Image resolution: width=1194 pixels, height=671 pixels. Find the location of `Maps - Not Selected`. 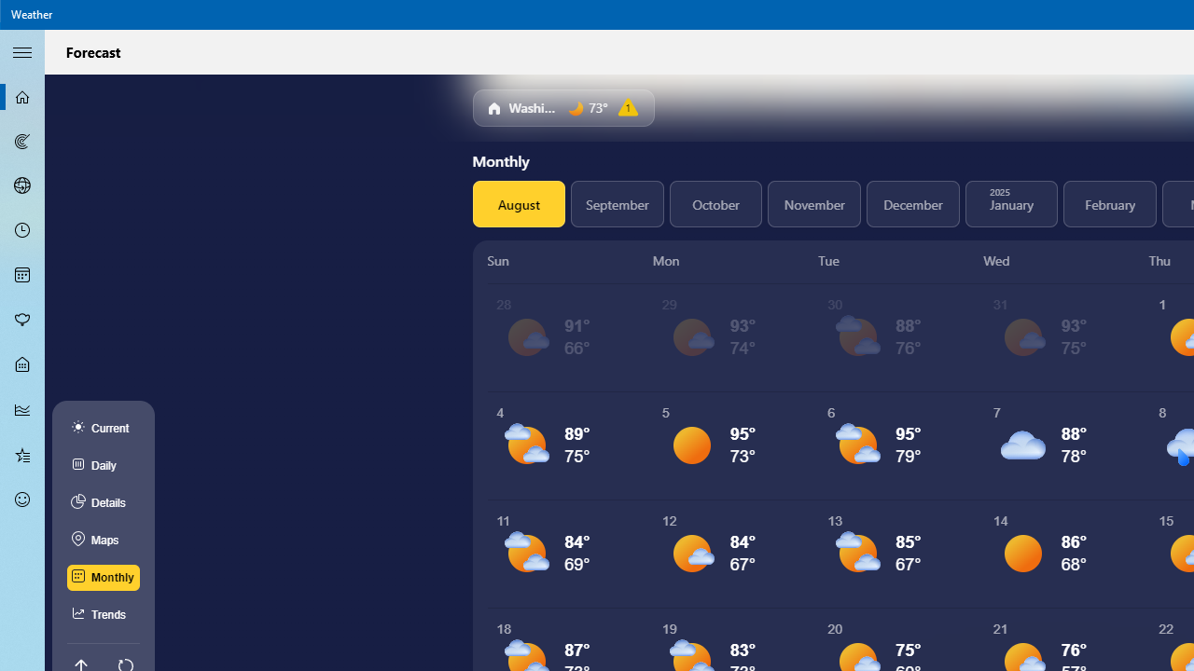

Maps - Not Selected is located at coordinates (22, 142).